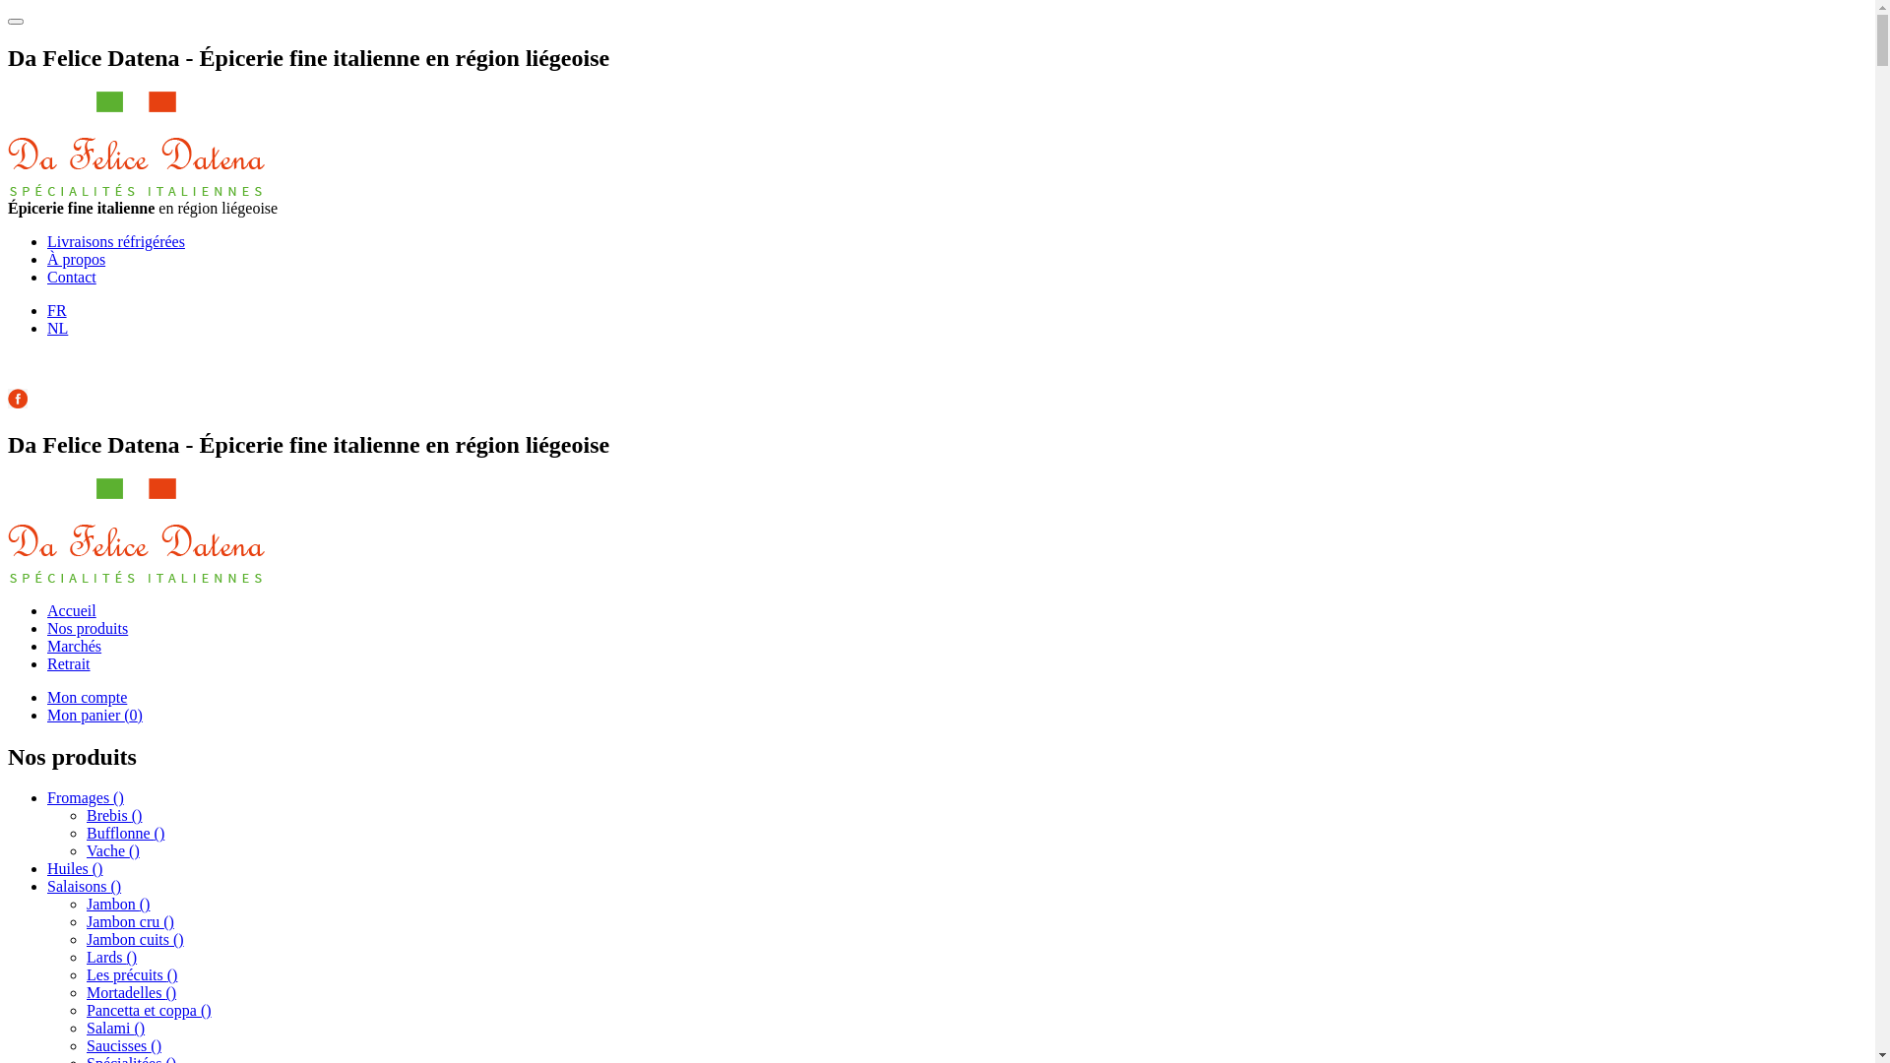 This screenshot has width=1890, height=1063. What do you see at coordinates (132, 992) in the screenshot?
I see `Mortadelles ()` at bounding box center [132, 992].